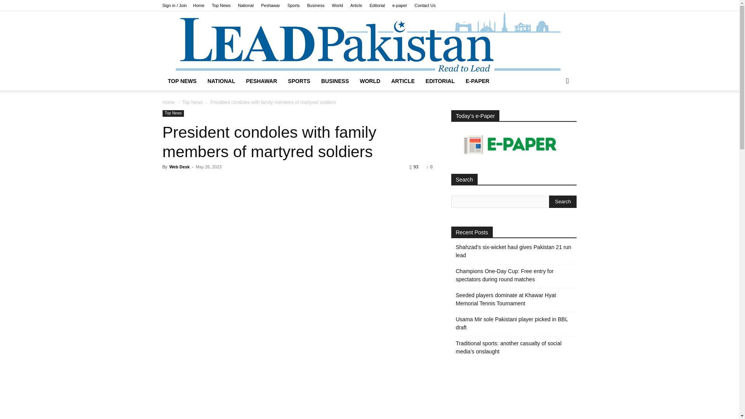 The image size is (745, 419). I want to click on View all posts in Top News, so click(192, 102).